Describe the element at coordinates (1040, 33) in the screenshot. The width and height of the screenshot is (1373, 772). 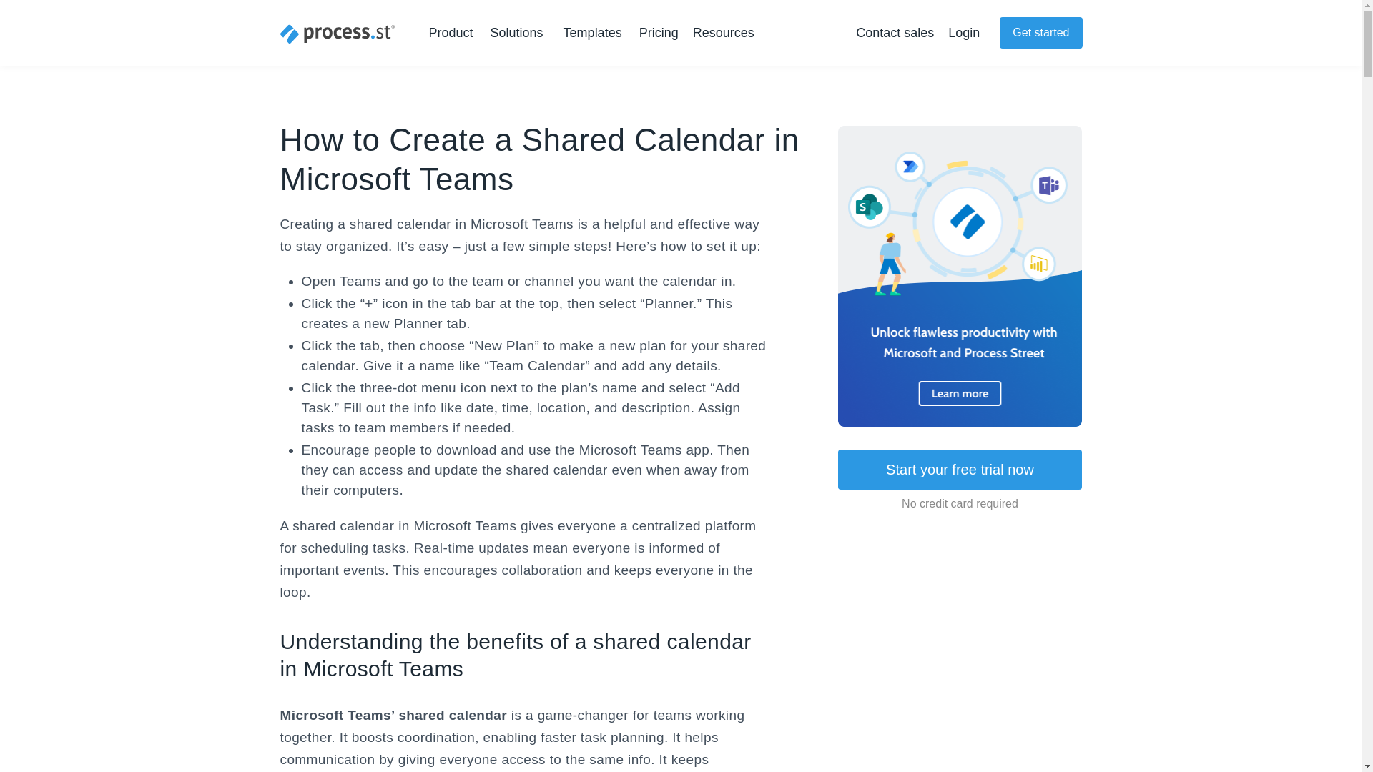
I see `Get started` at that location.